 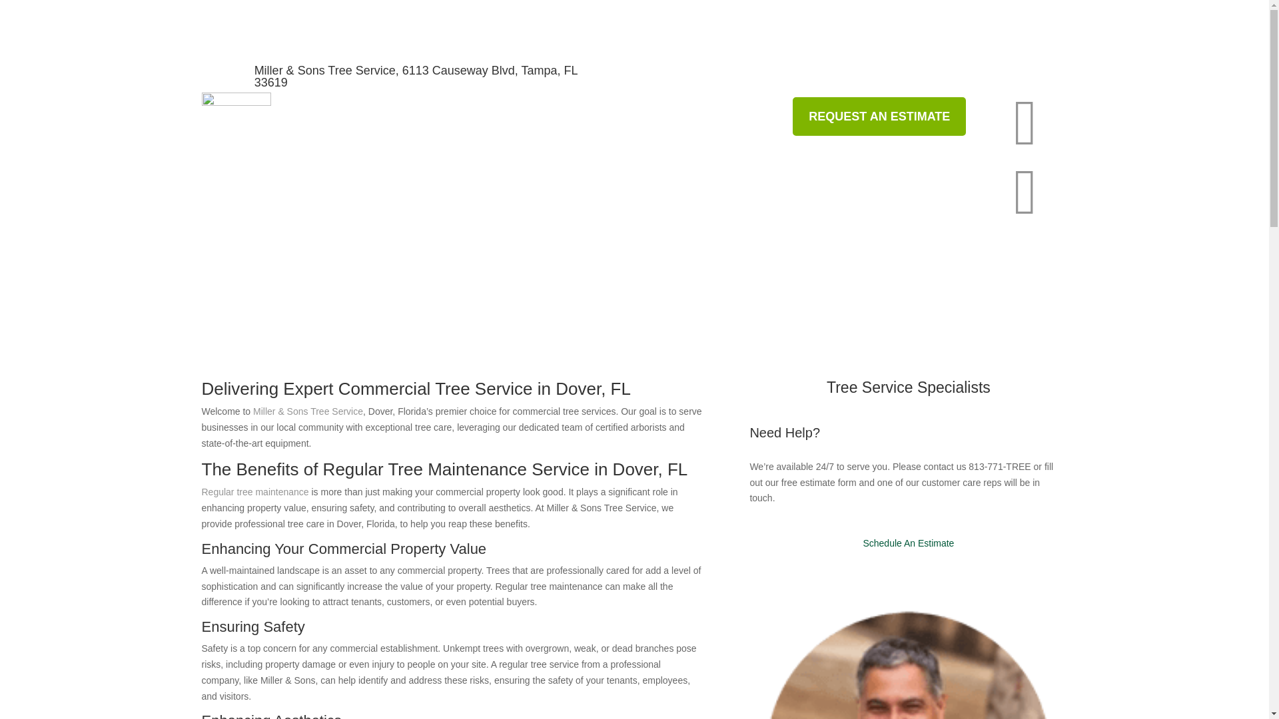 I want to click on Follow on Instagram, so click(x=1003, y=75).